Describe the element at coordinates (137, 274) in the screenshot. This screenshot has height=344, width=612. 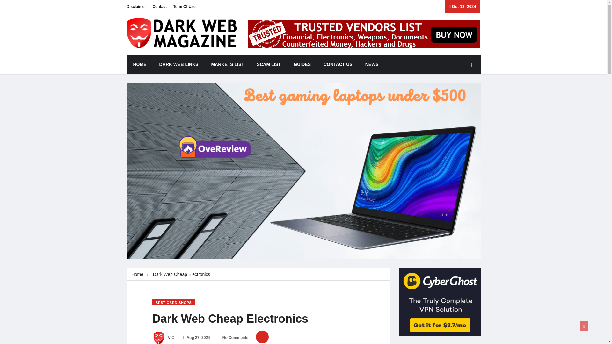
I see `Home` at that location.